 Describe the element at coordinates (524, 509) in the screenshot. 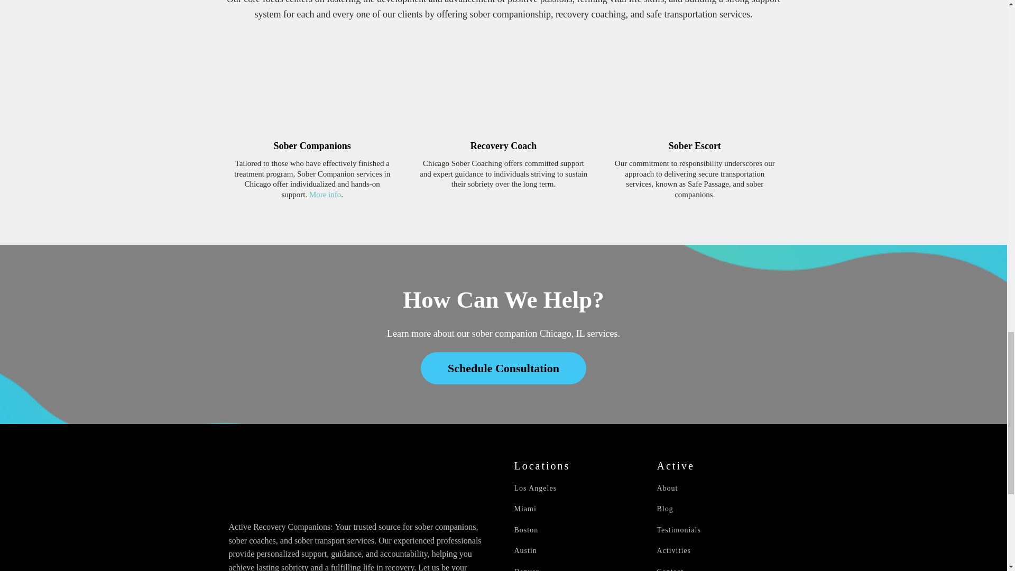

I see `Miami` at that location.